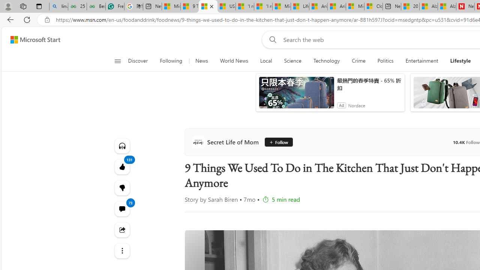 This screenshot has width=480, height=270. Describe the element at coordinates (276, 142) in the screenshot. I see `Follow` at that location.